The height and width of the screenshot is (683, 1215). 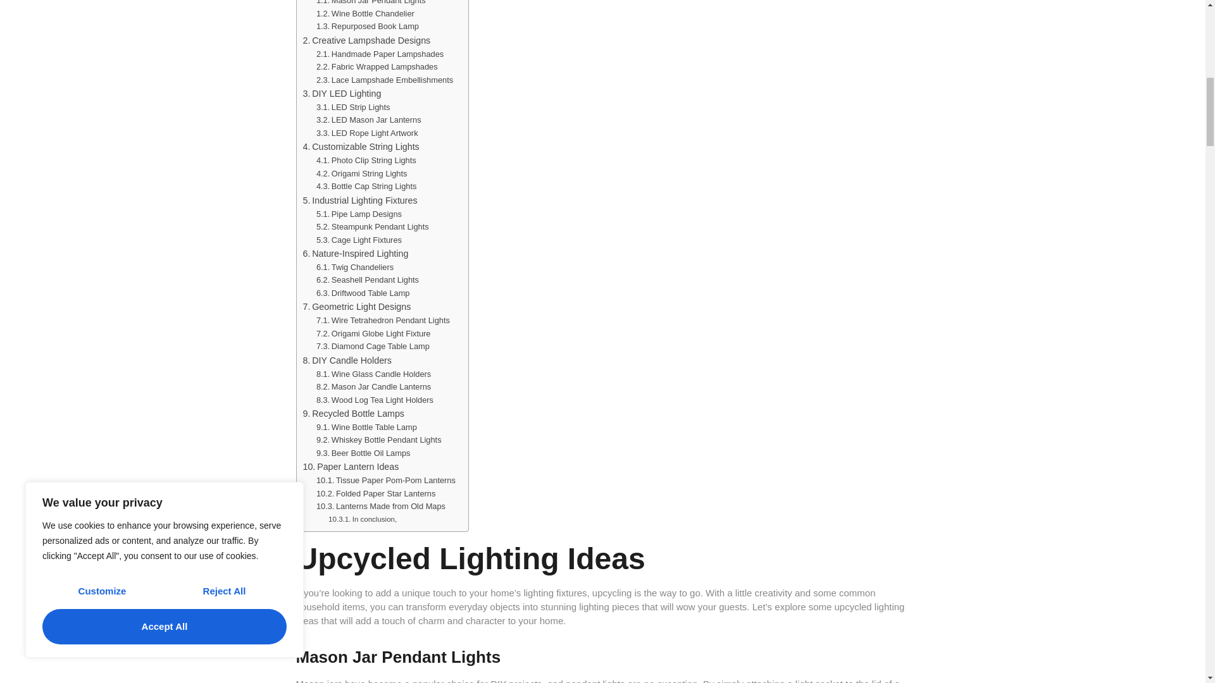 I want to click on Handmade Paper Lampshades, so click(x=380, y=54).